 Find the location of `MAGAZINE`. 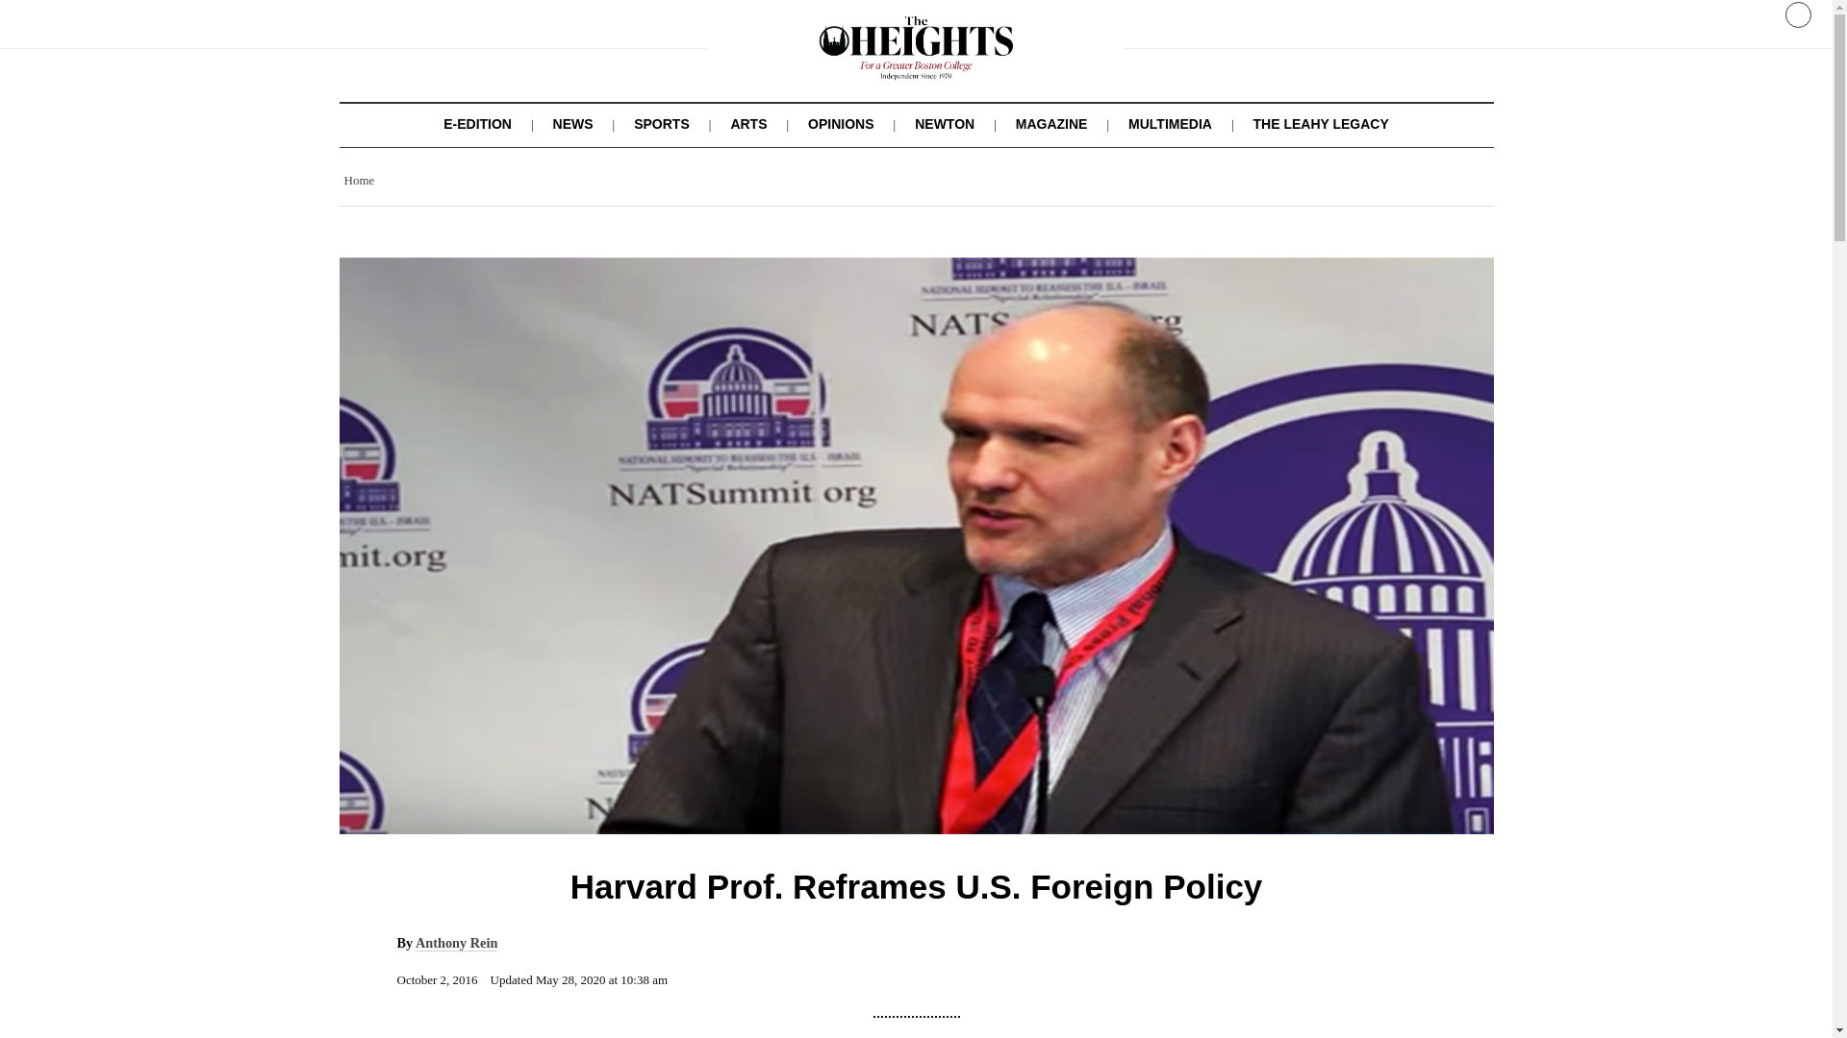

MAGAZINE is located at coordinates (1051, 123).